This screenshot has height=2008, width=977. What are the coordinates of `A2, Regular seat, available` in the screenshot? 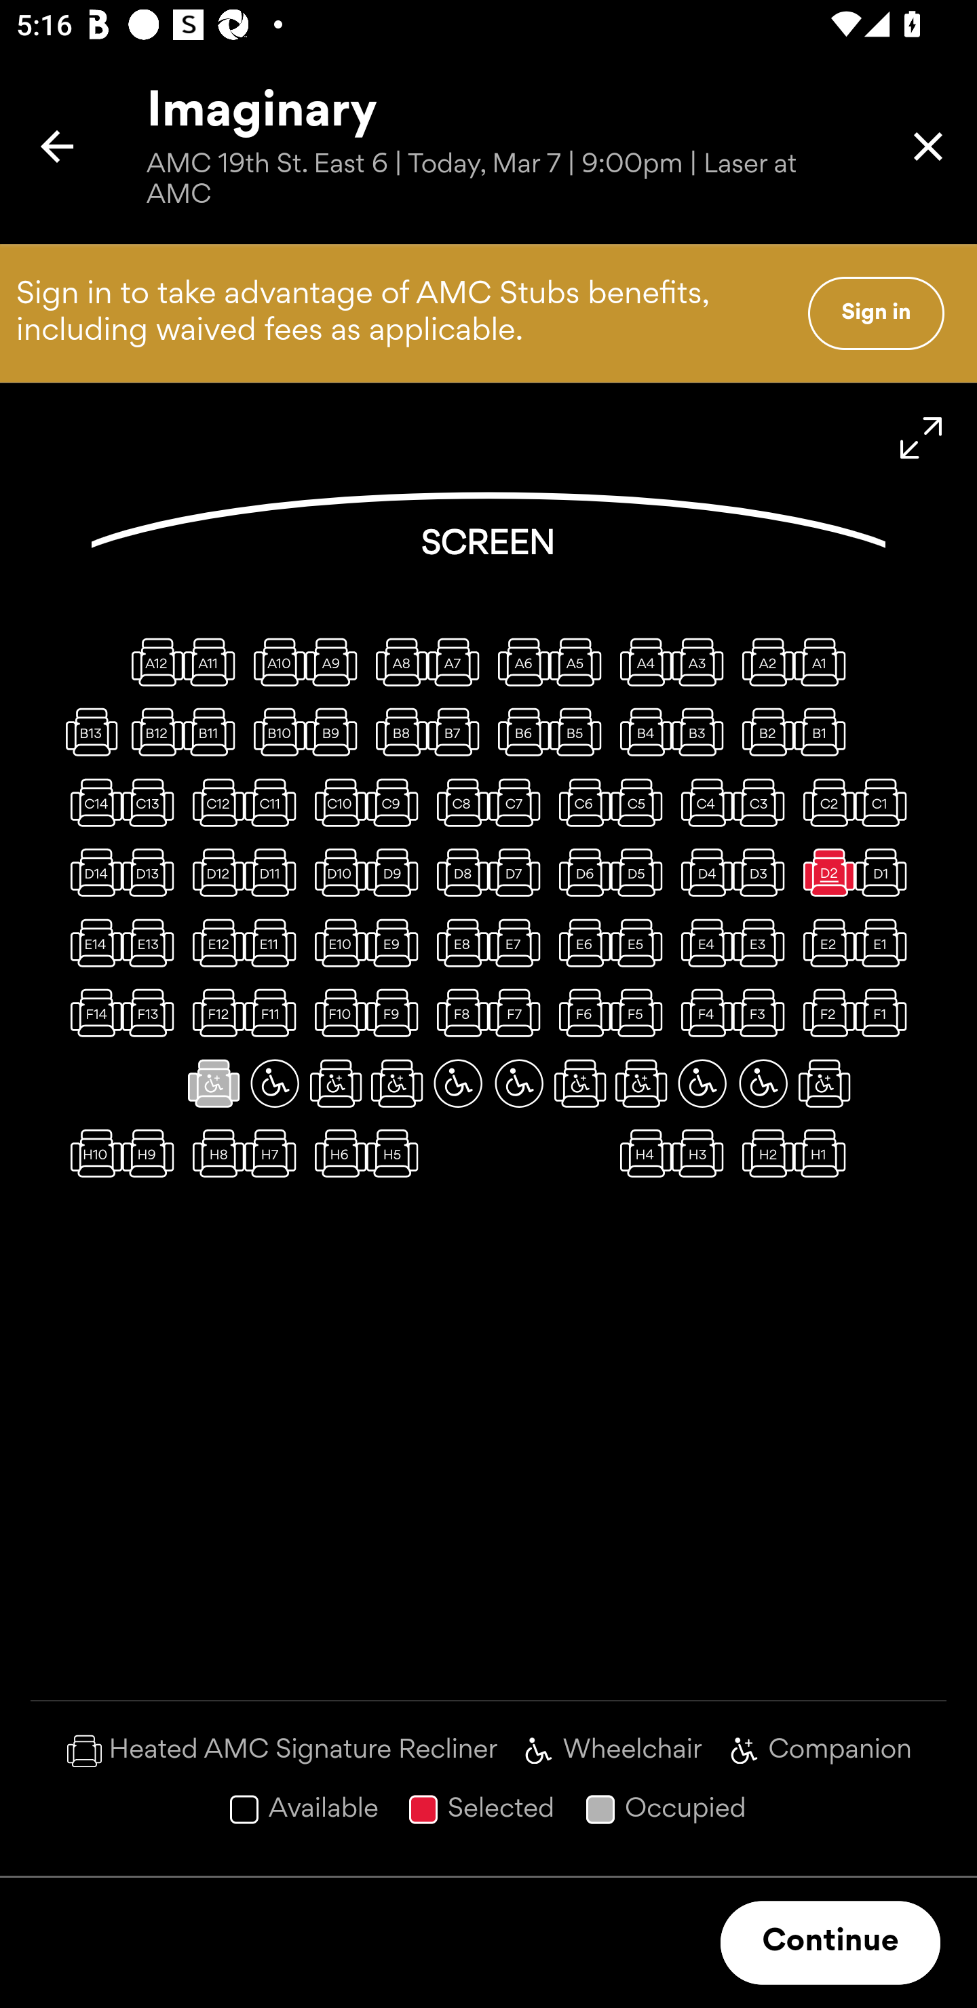 It's located at (763, 661).